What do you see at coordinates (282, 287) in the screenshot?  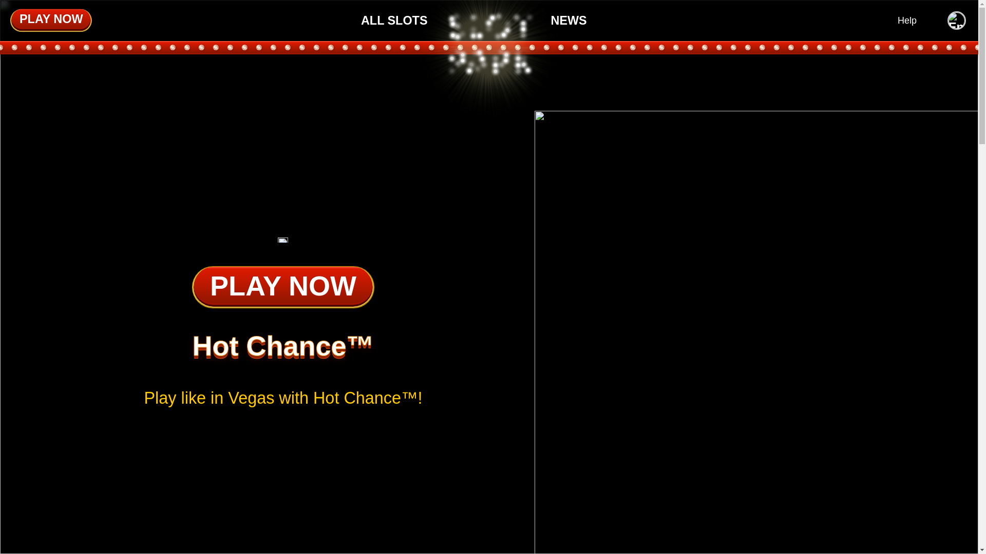 I see `PLAY NOW` at bounding box center [282, 287].